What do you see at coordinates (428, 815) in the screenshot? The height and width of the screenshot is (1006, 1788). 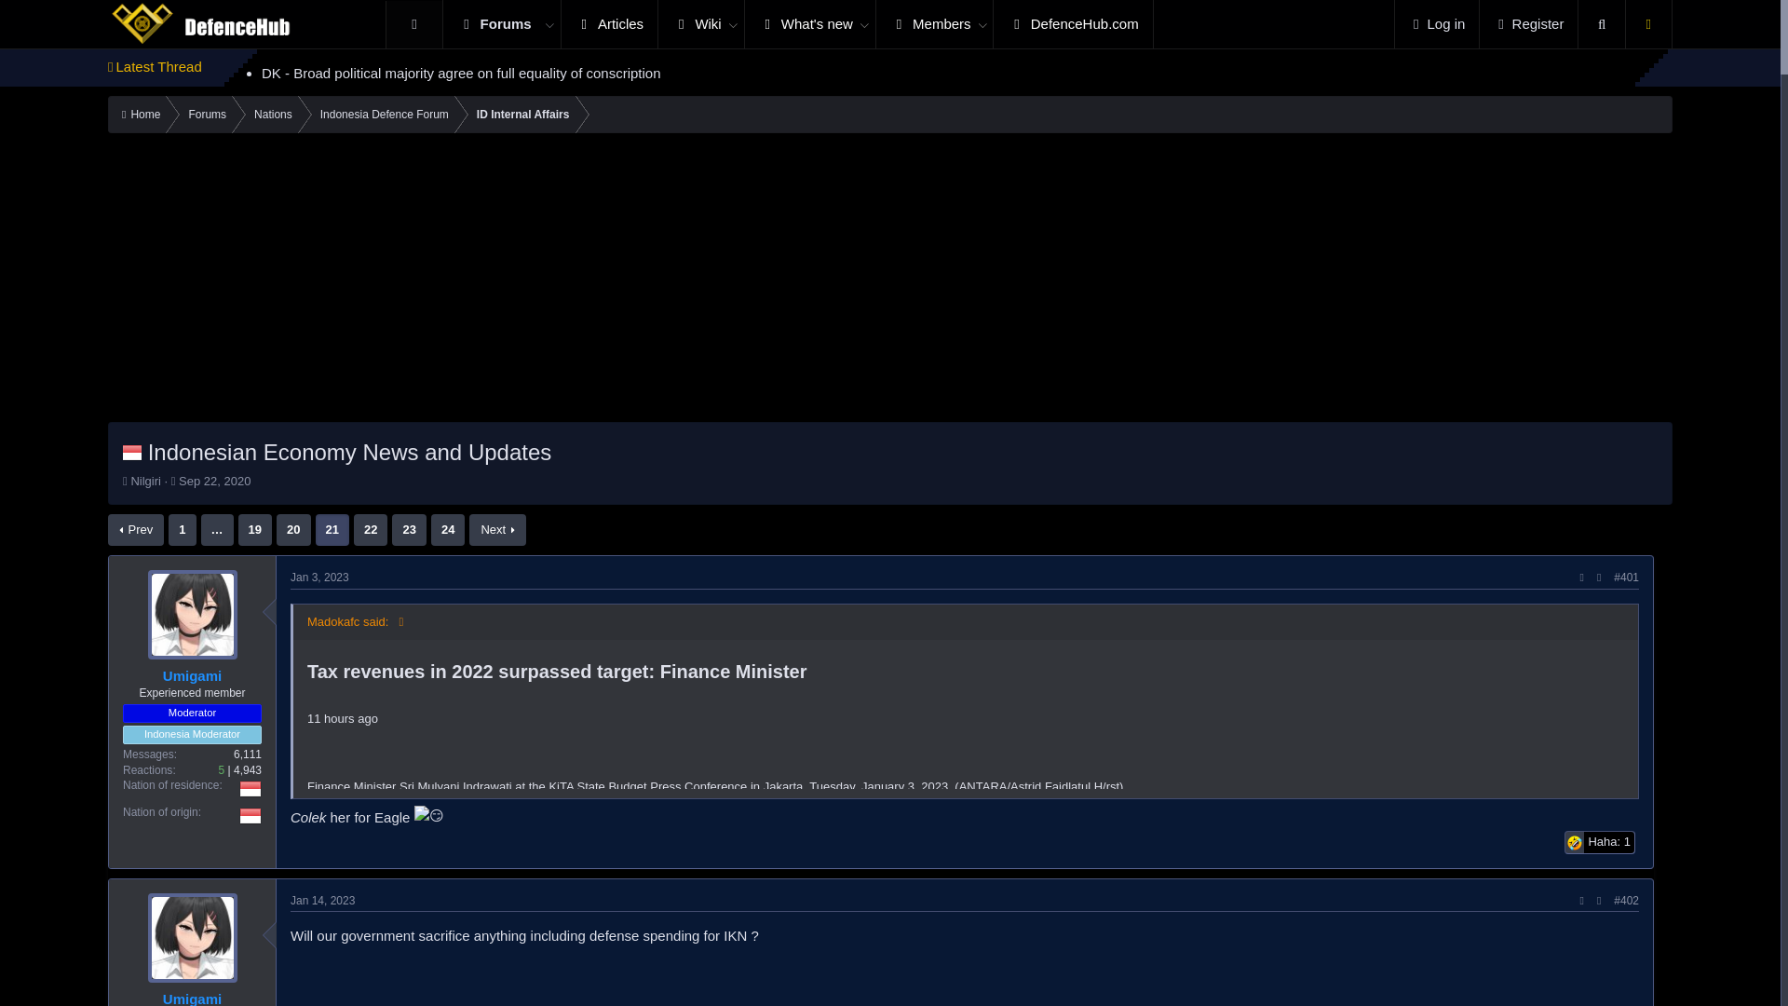 I see `Forums` at bounding box center [428, 815].